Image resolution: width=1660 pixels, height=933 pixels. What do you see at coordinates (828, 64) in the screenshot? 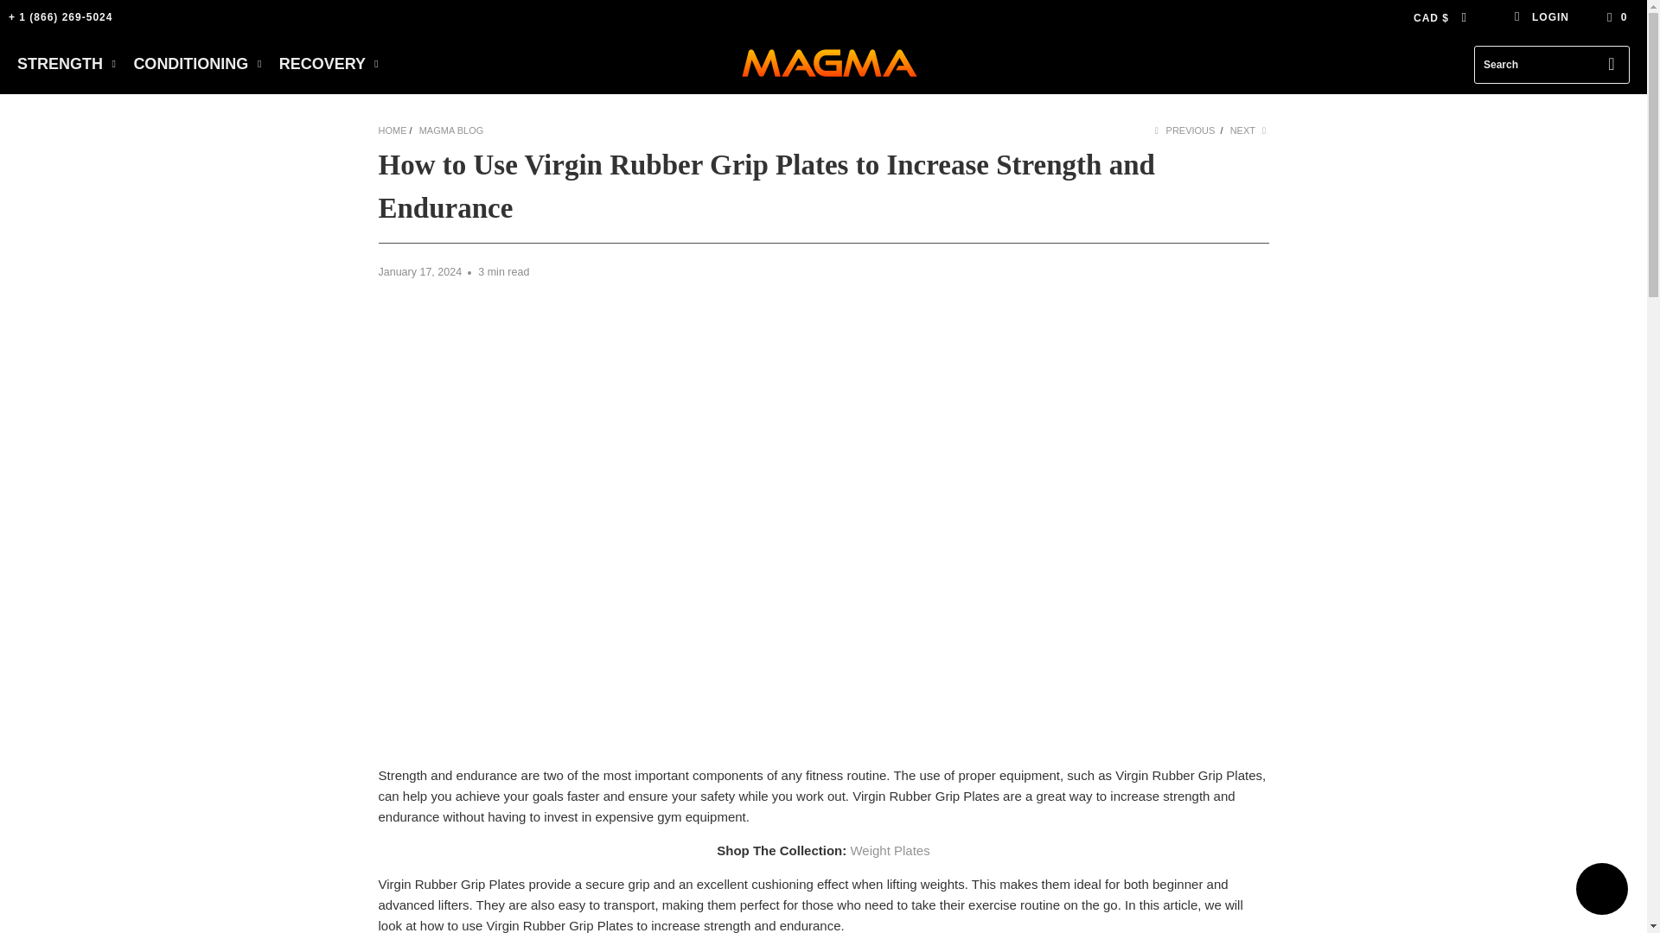
I see `MAGMA Fitness` at bounding box center [828, 64].